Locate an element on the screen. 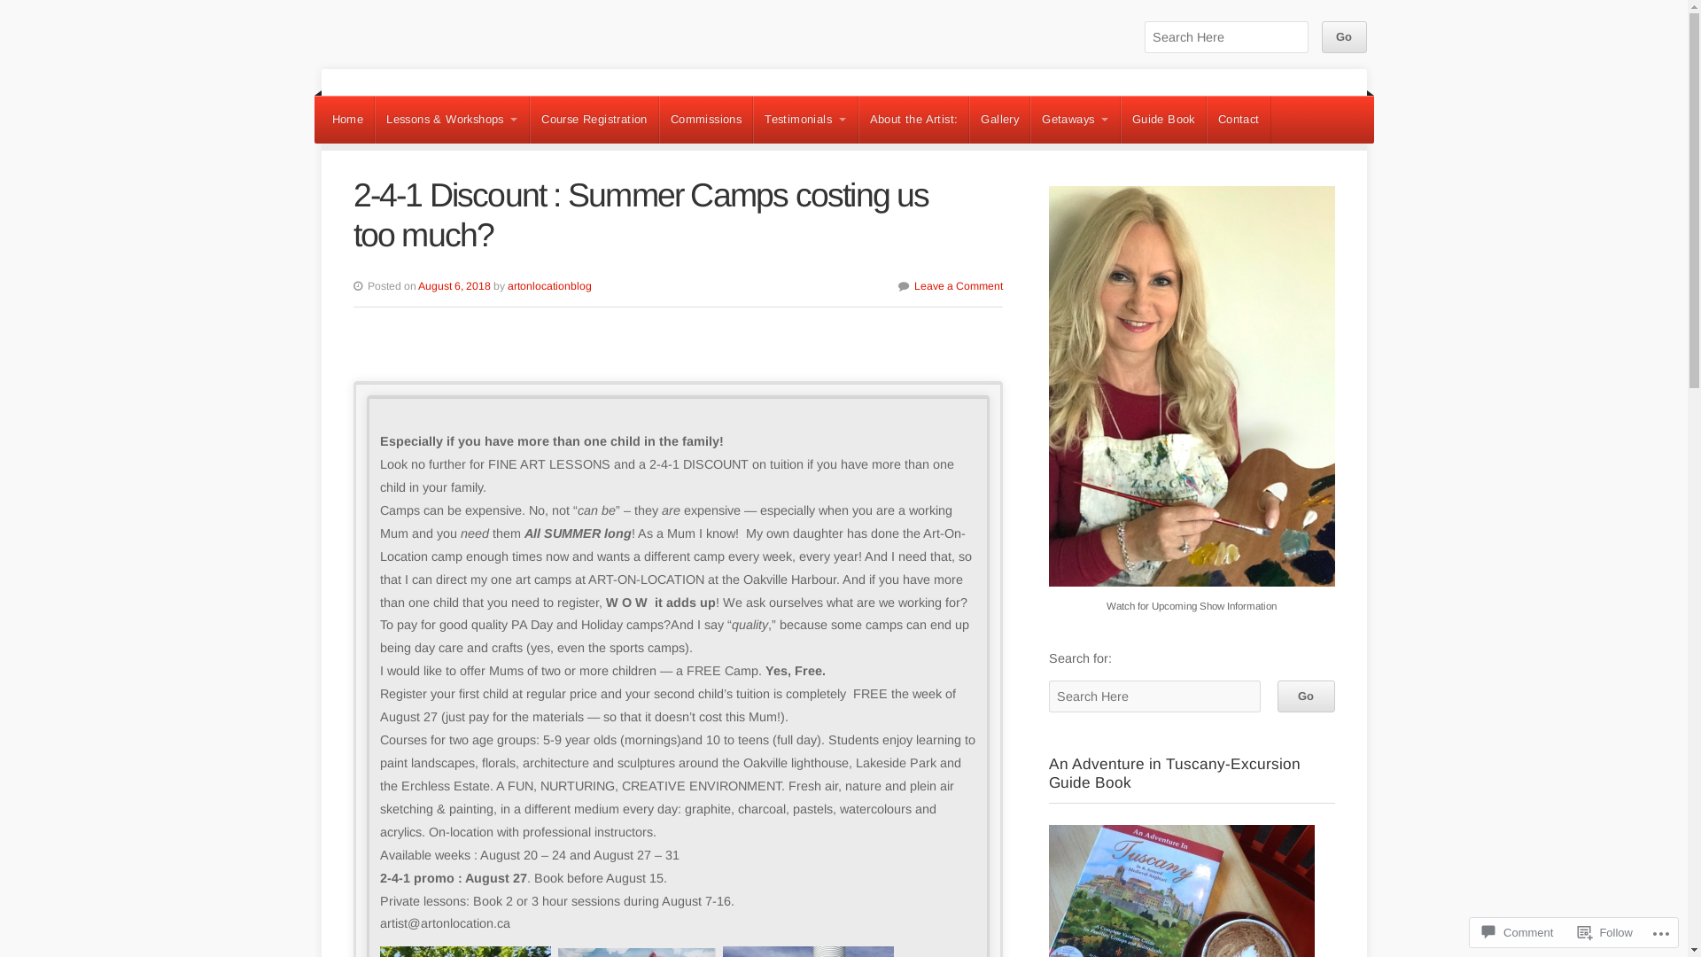 This screenshot has width=1701, height=957. Go is located at coordinates (1344, 37).